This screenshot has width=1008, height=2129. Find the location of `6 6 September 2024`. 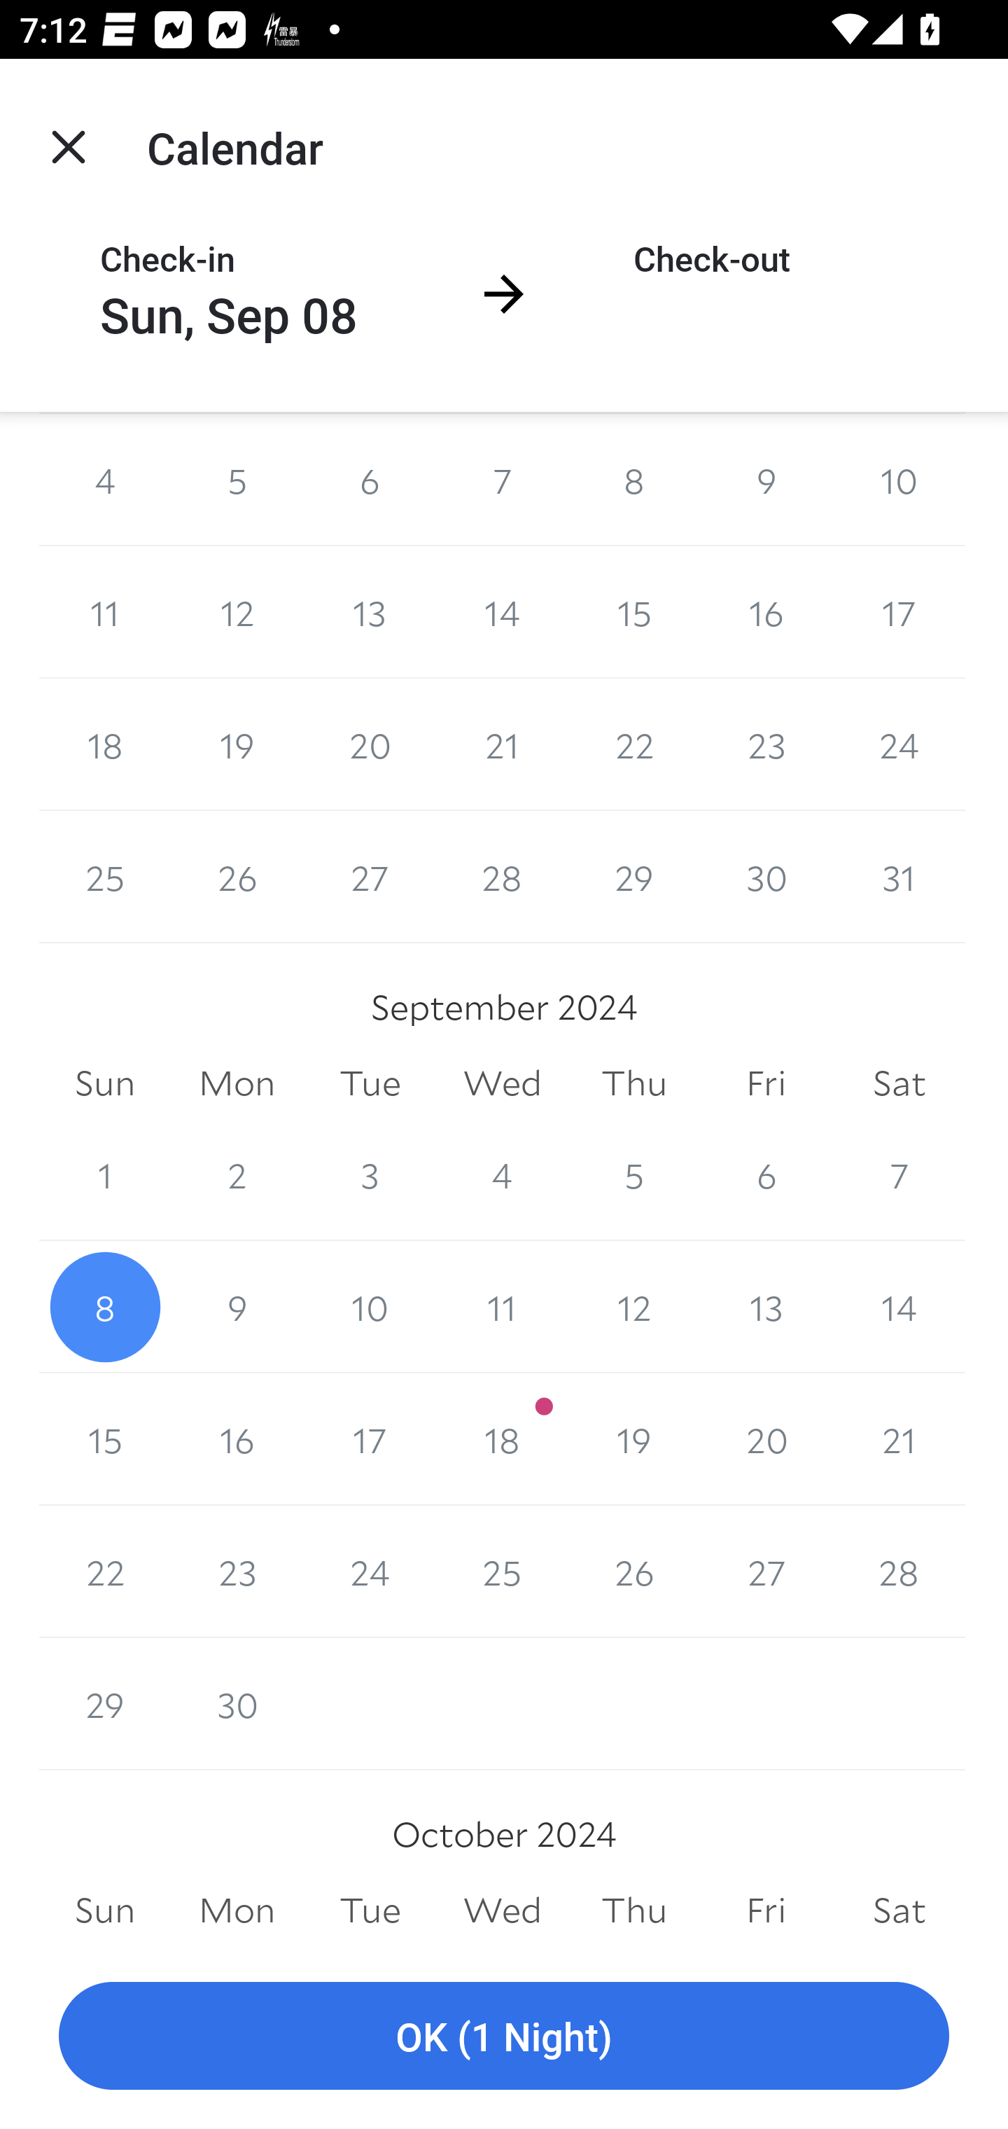

6 6 September 2024 is located at coordinates (766, 1175).